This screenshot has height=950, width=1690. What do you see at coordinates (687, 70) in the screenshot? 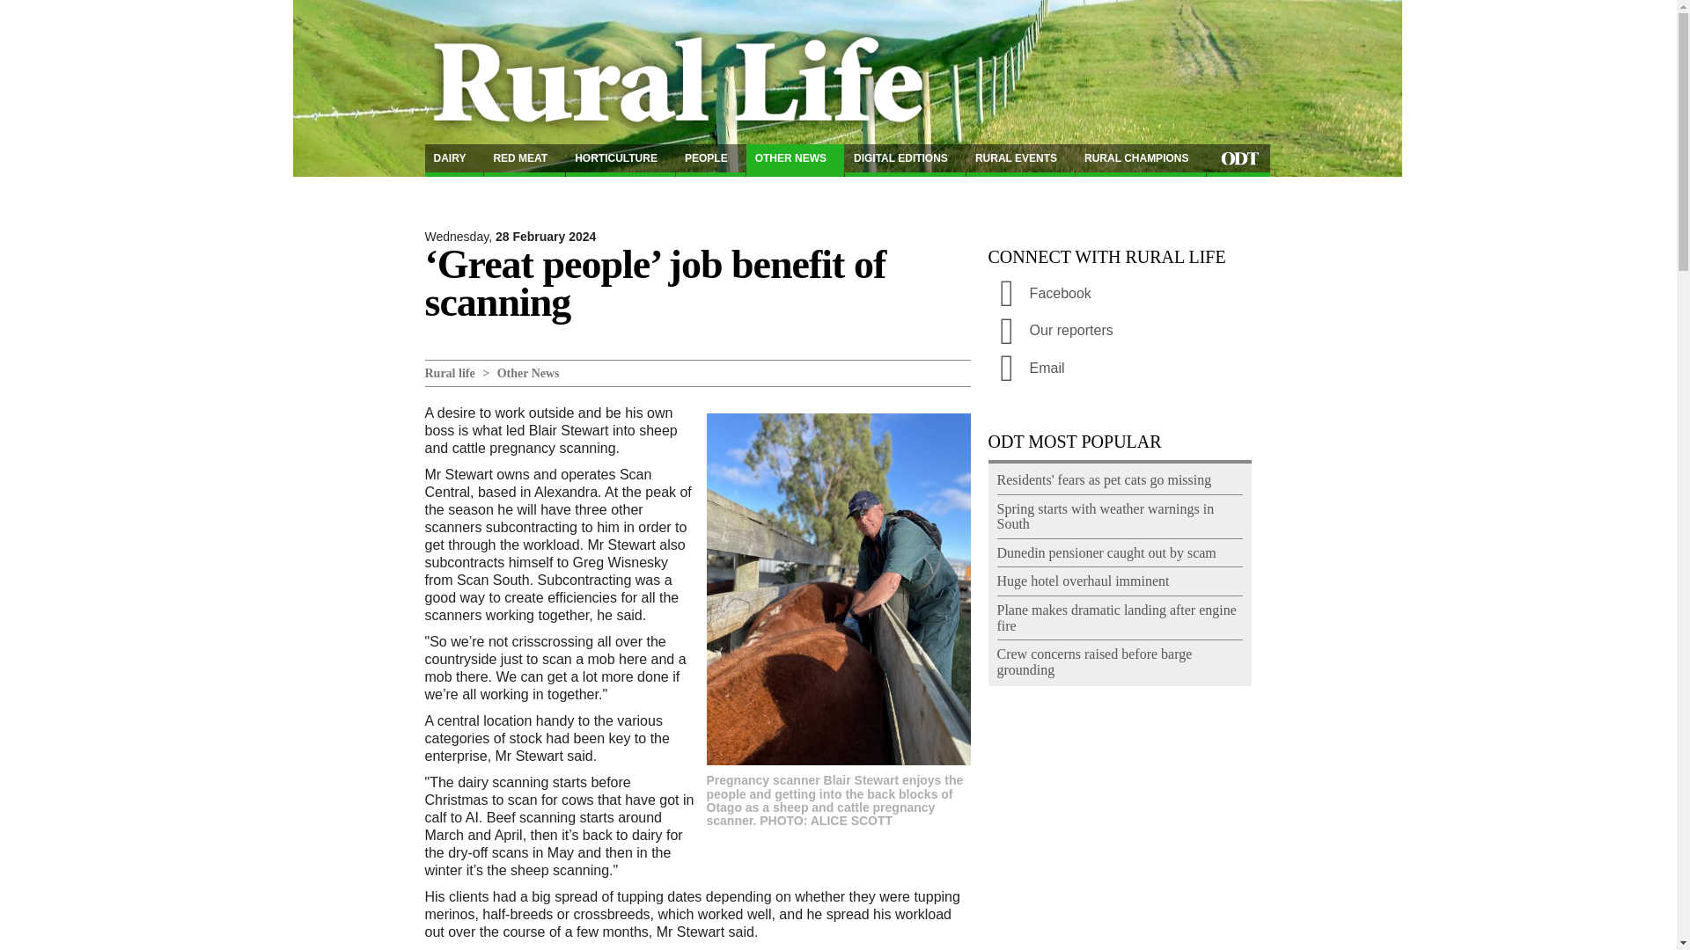
I see `Home` at bounding box center [687, 70].